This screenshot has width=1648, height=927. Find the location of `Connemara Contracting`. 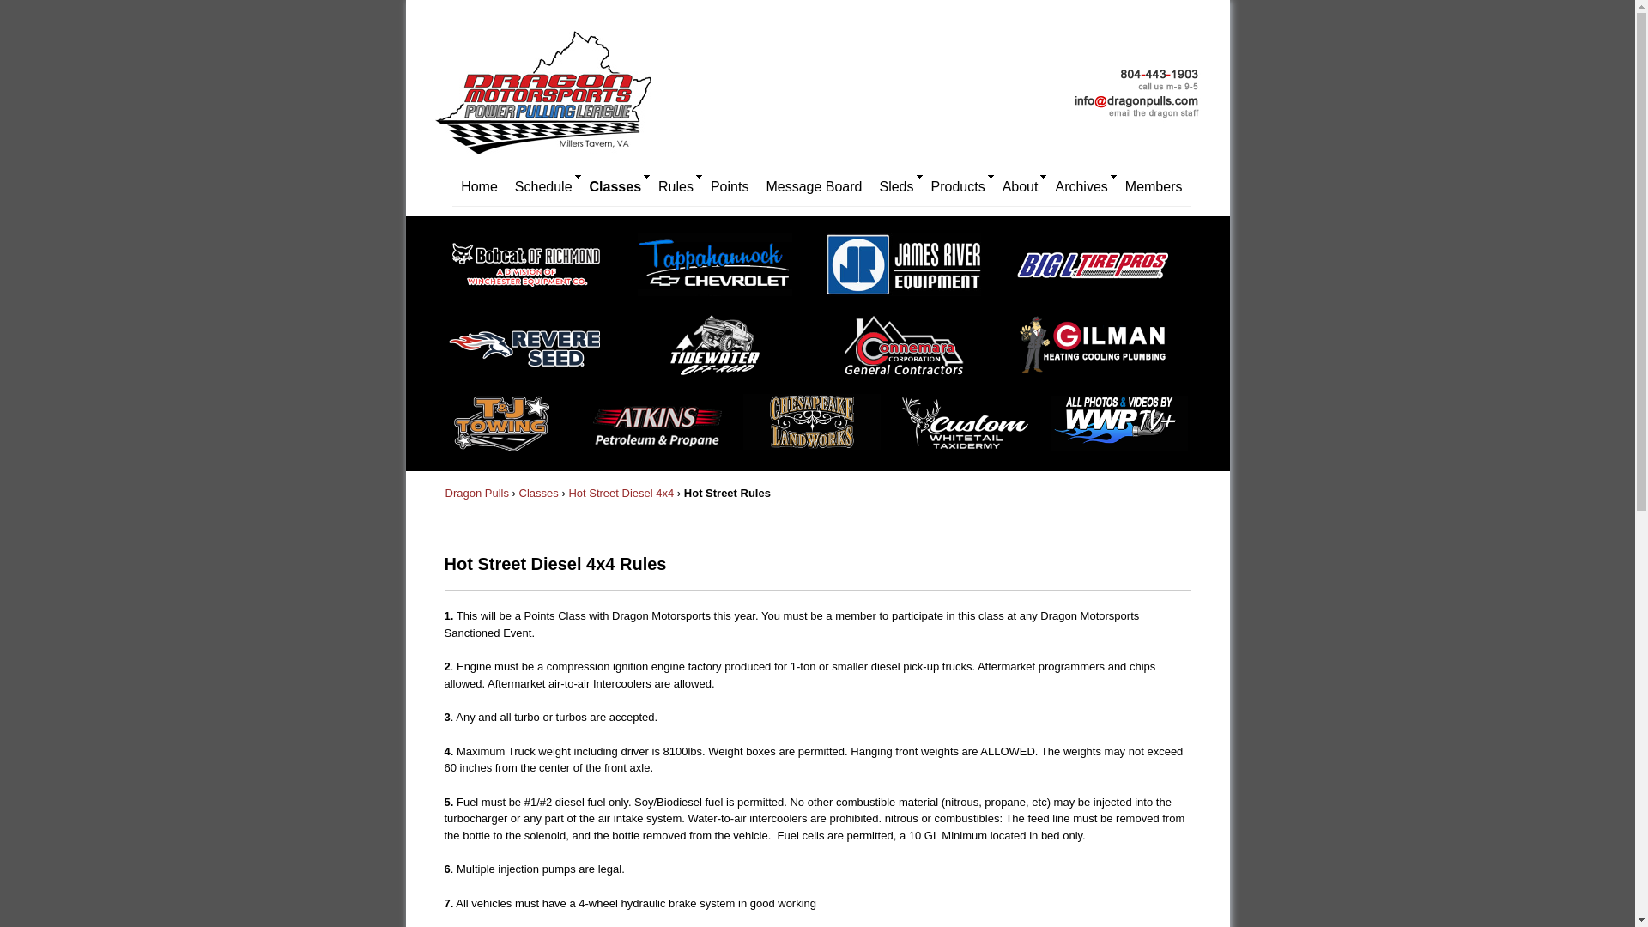

Connemara Contracting is located at coordinates (912, 352).